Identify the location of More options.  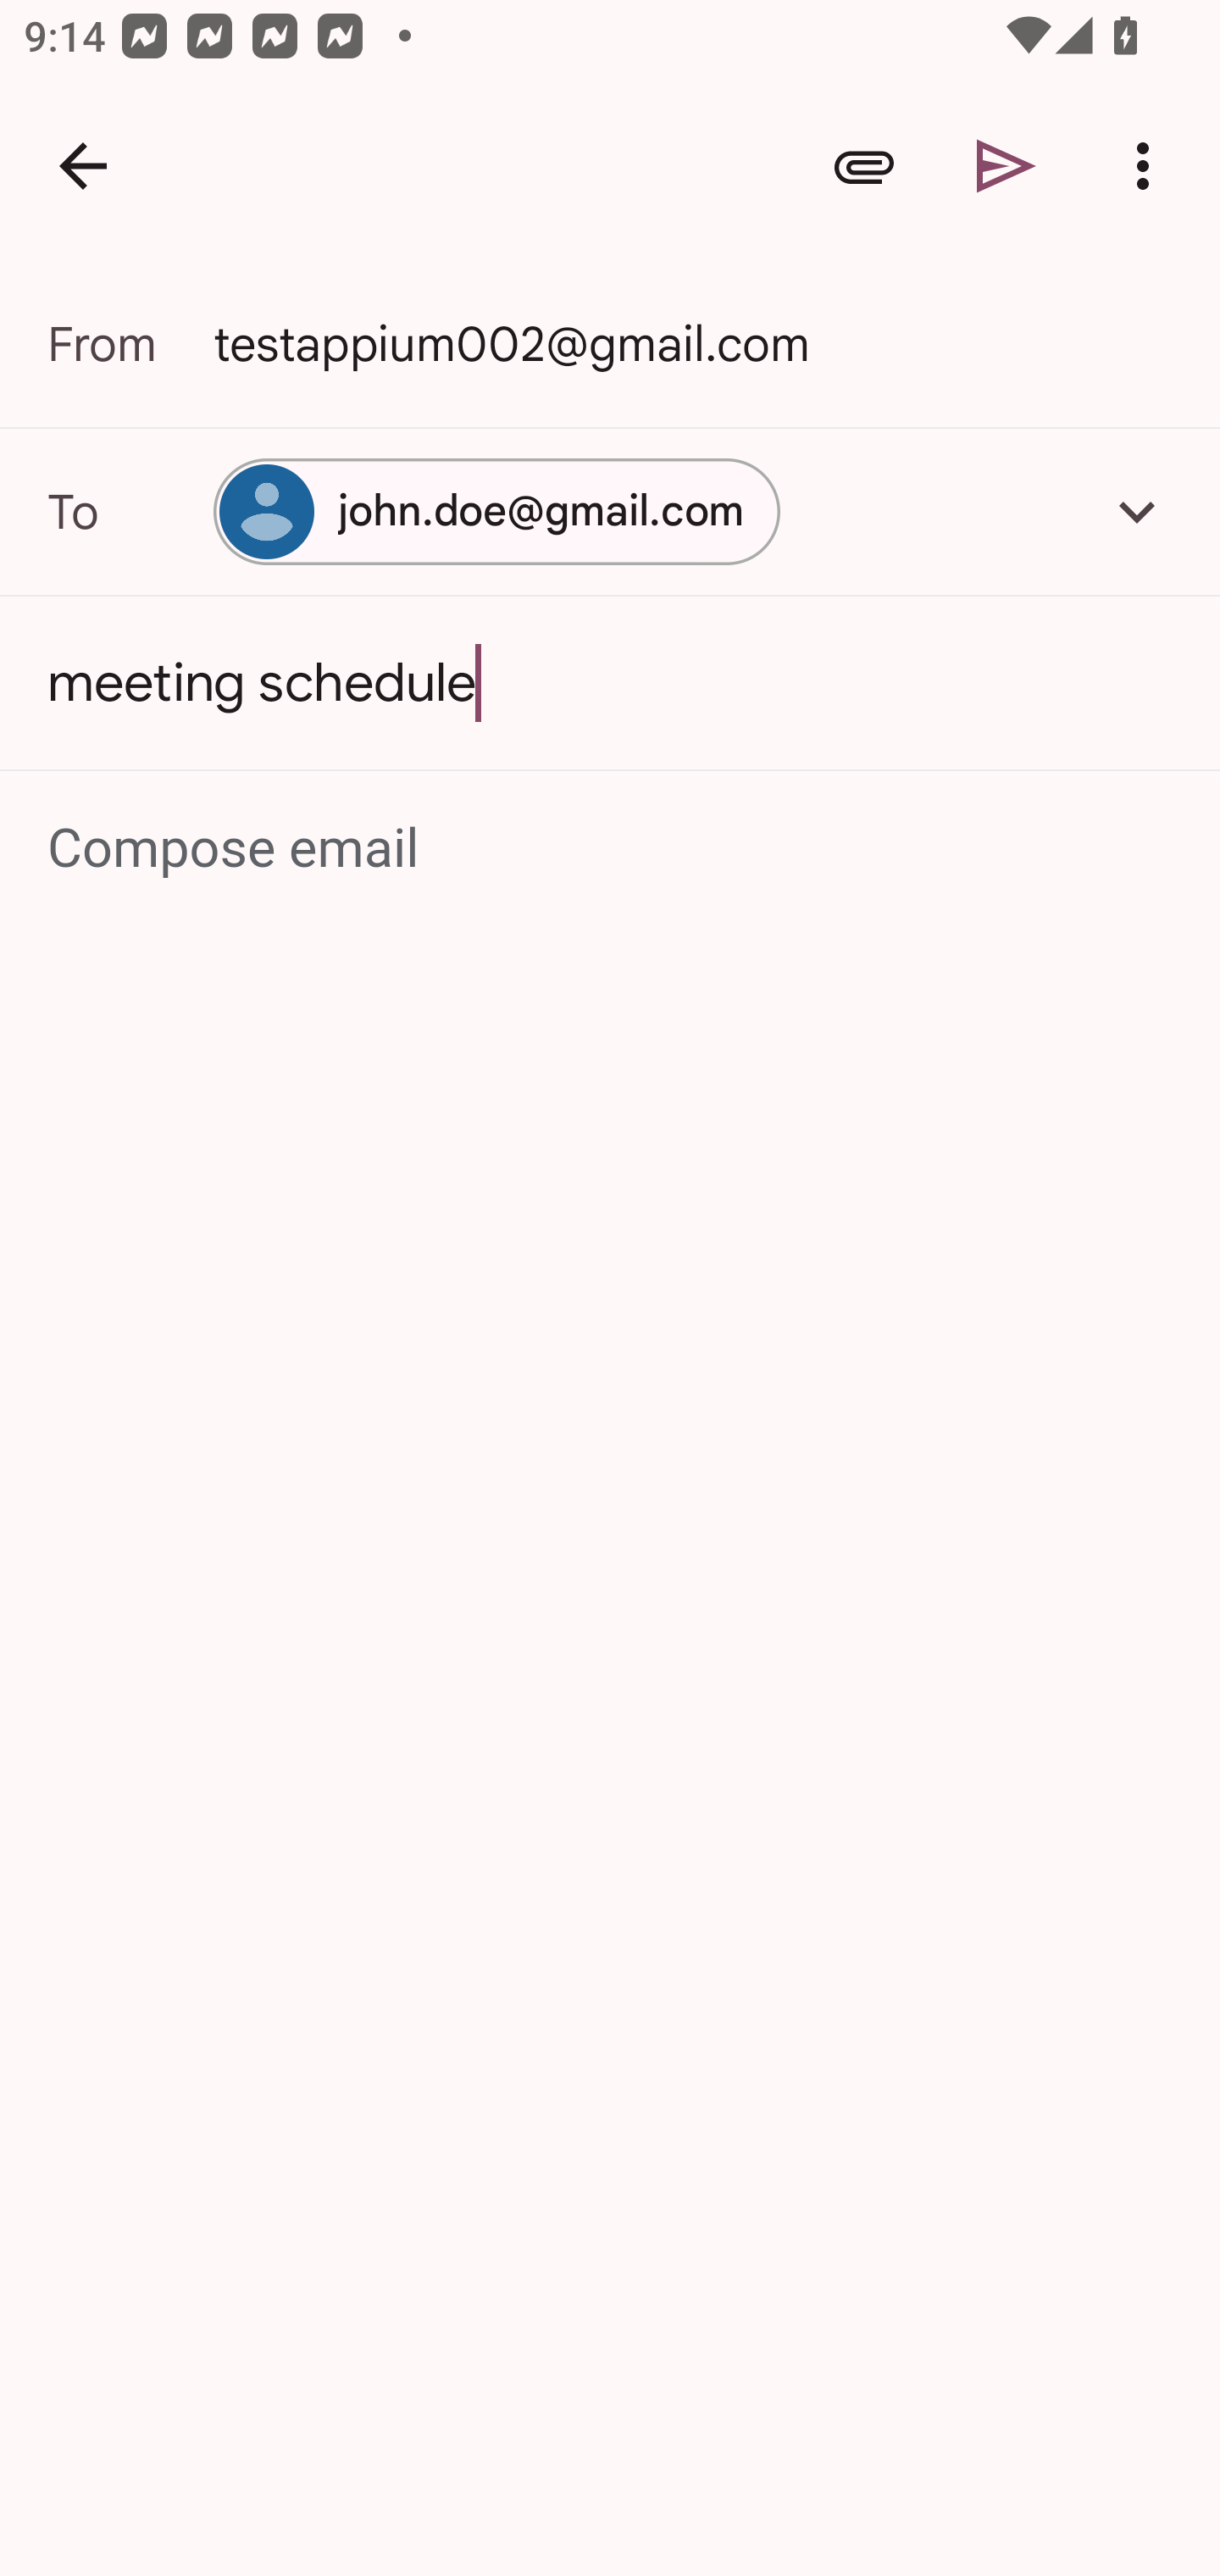
(1149, 166).